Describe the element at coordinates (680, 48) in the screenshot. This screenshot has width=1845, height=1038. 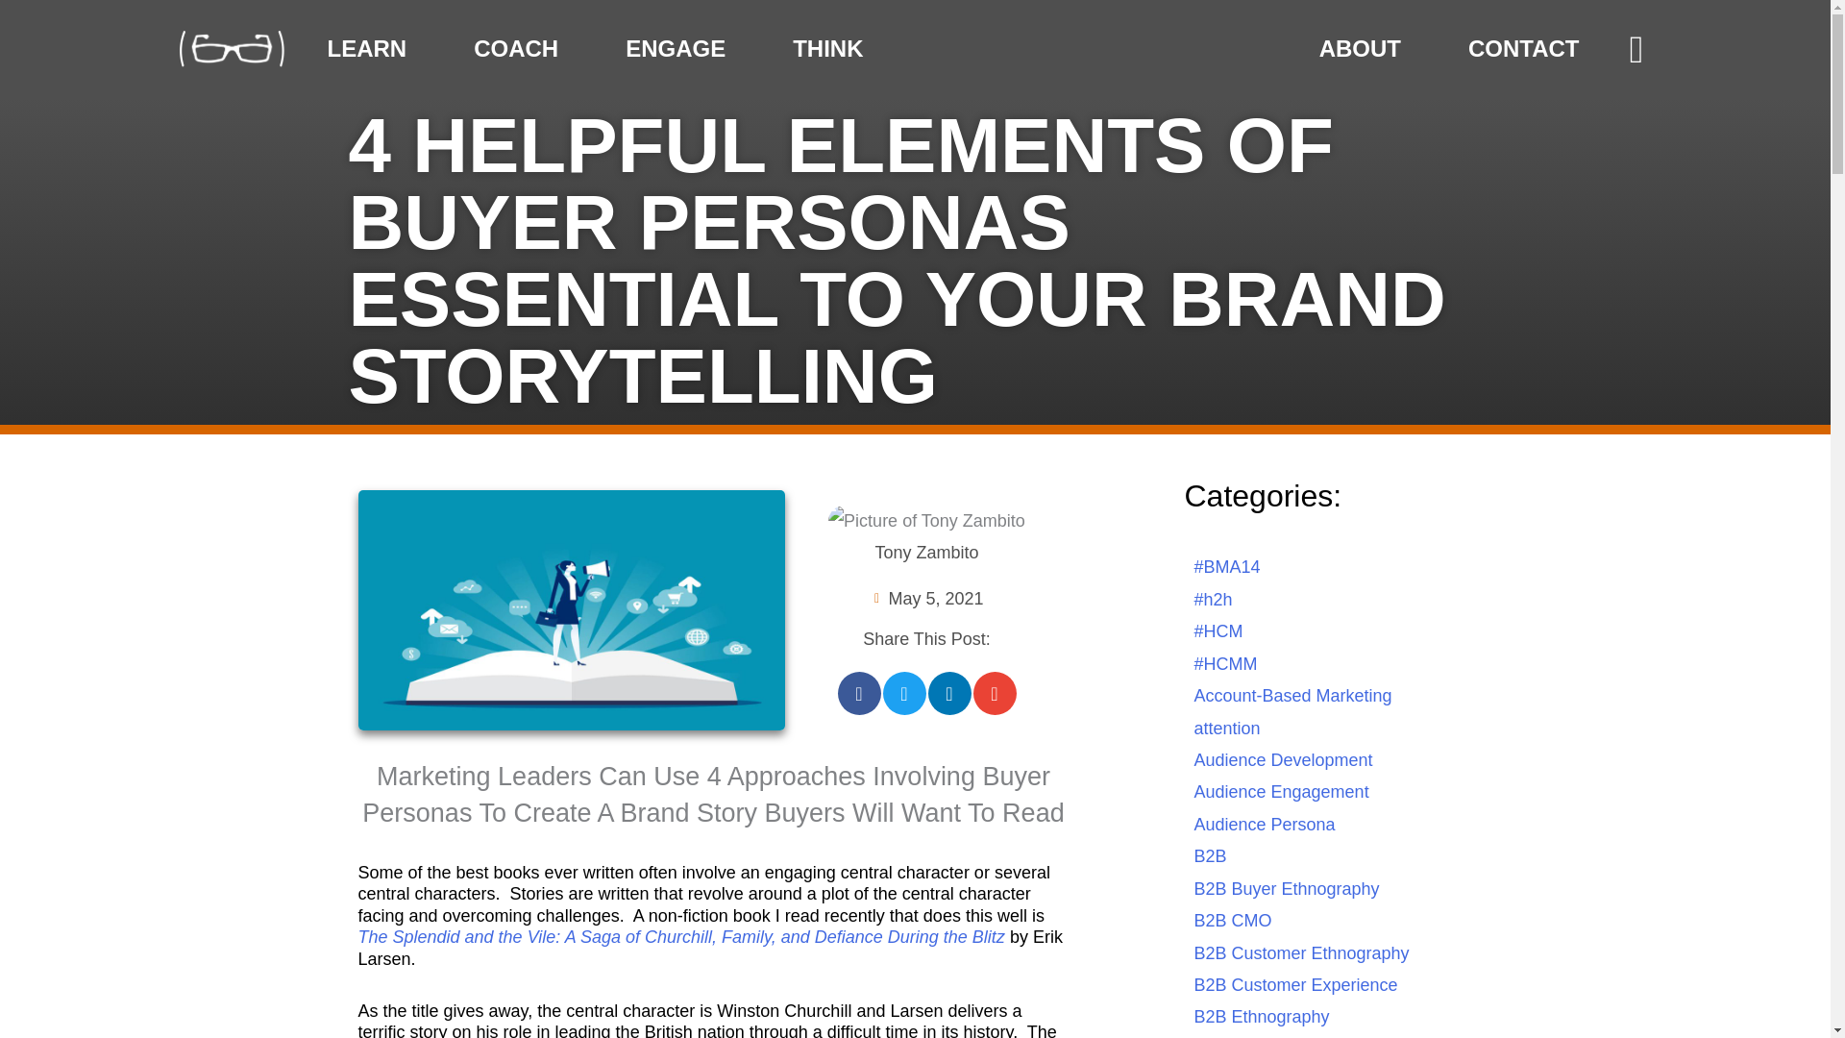
I see `ENGAGE` at that location.